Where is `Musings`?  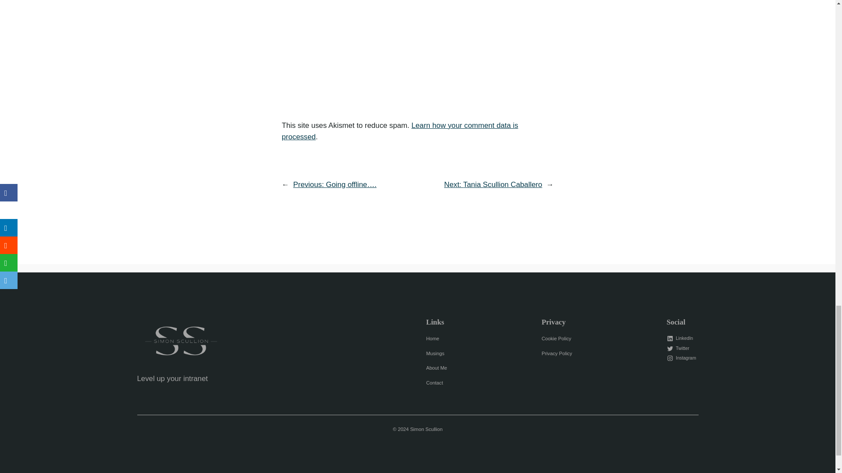 Musings is located at coordinates (435, 354).